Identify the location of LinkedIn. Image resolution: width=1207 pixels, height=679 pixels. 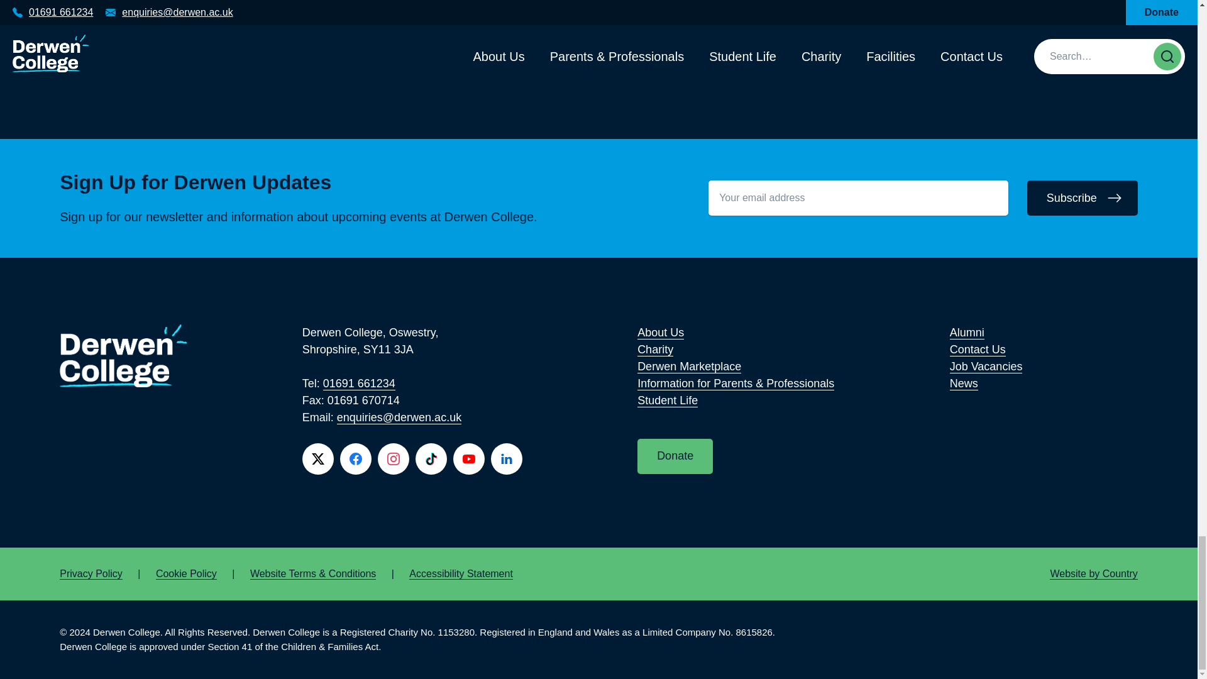
(507, 459).